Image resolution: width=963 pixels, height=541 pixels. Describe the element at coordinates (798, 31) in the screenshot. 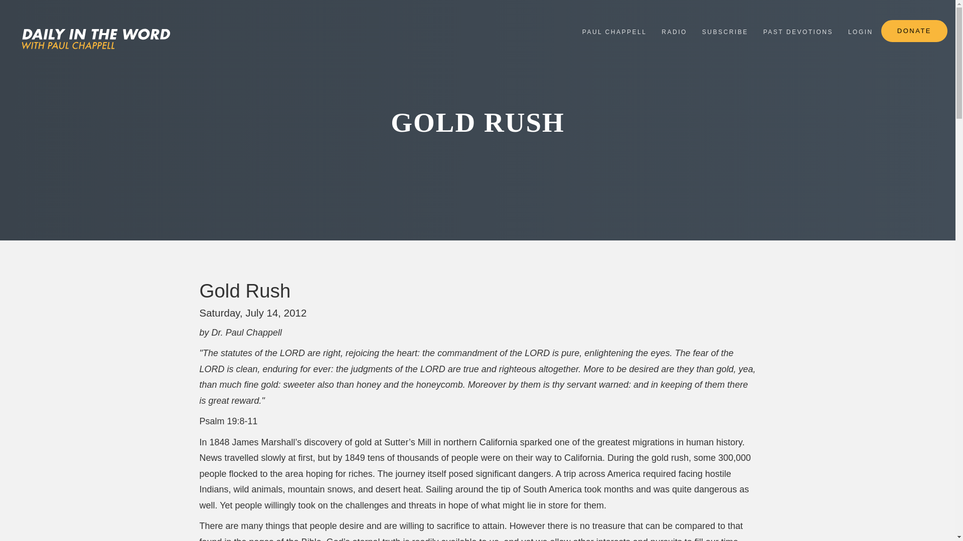

I see `PAST DEVOTIONS` at that location.